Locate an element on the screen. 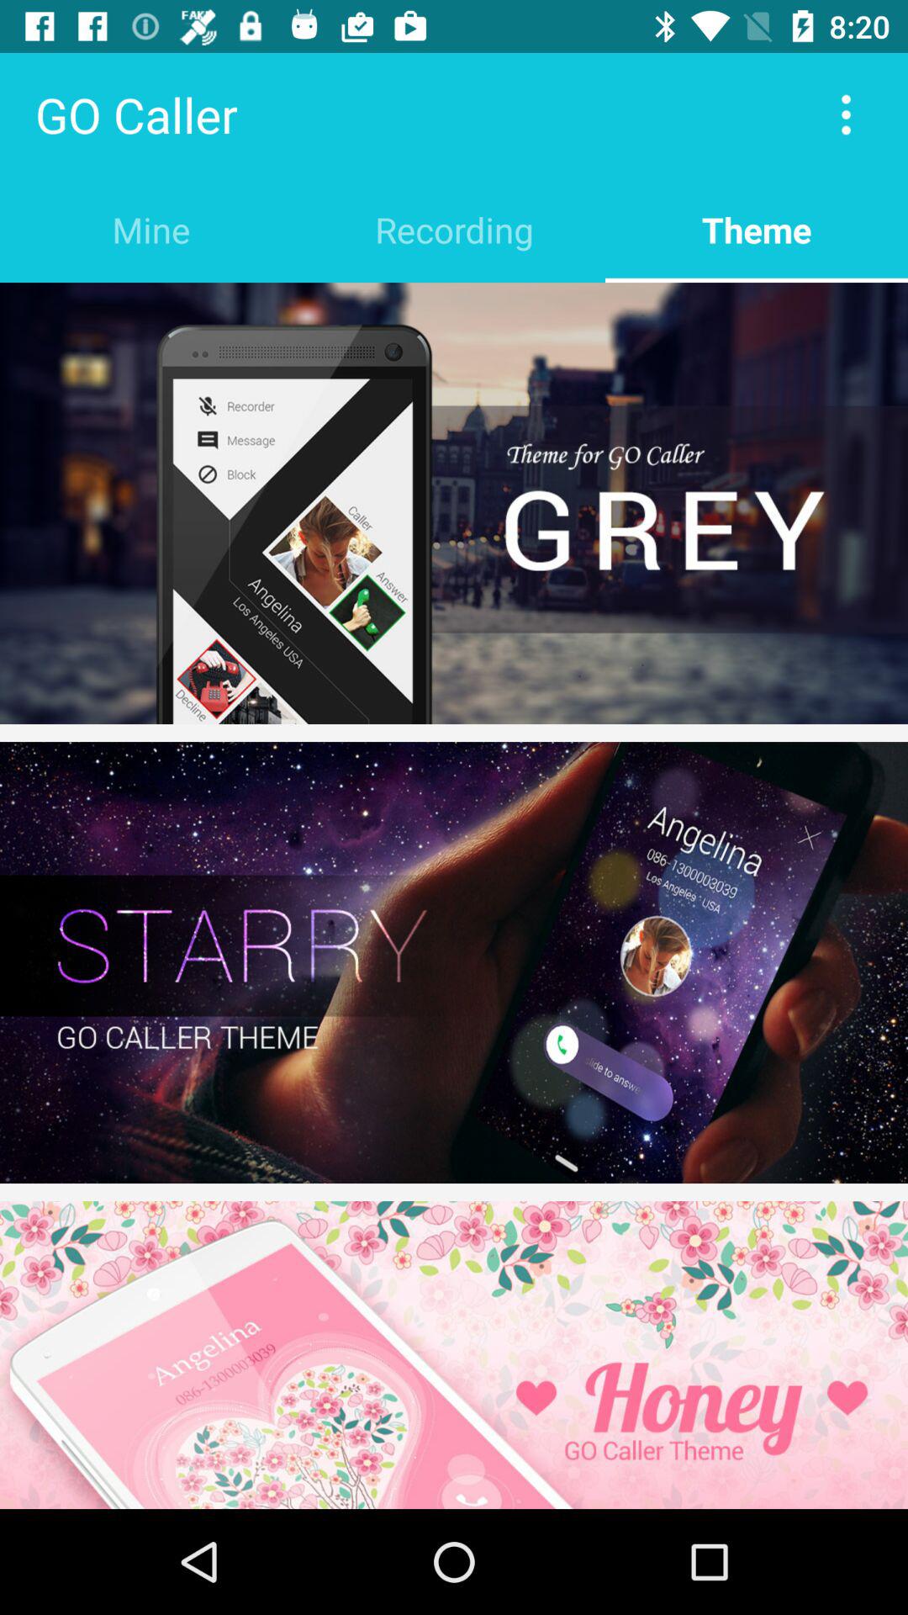 The image size is (908, 1615). starry wallpaper theme is located at coordinates (454, 962).